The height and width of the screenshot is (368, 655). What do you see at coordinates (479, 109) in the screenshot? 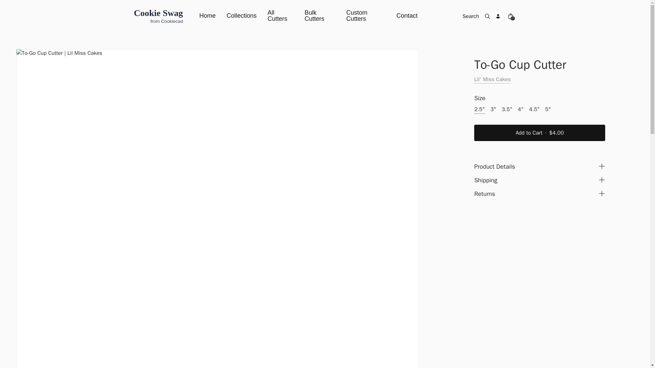
I see `2.5"` at bounding box center [479, 109].